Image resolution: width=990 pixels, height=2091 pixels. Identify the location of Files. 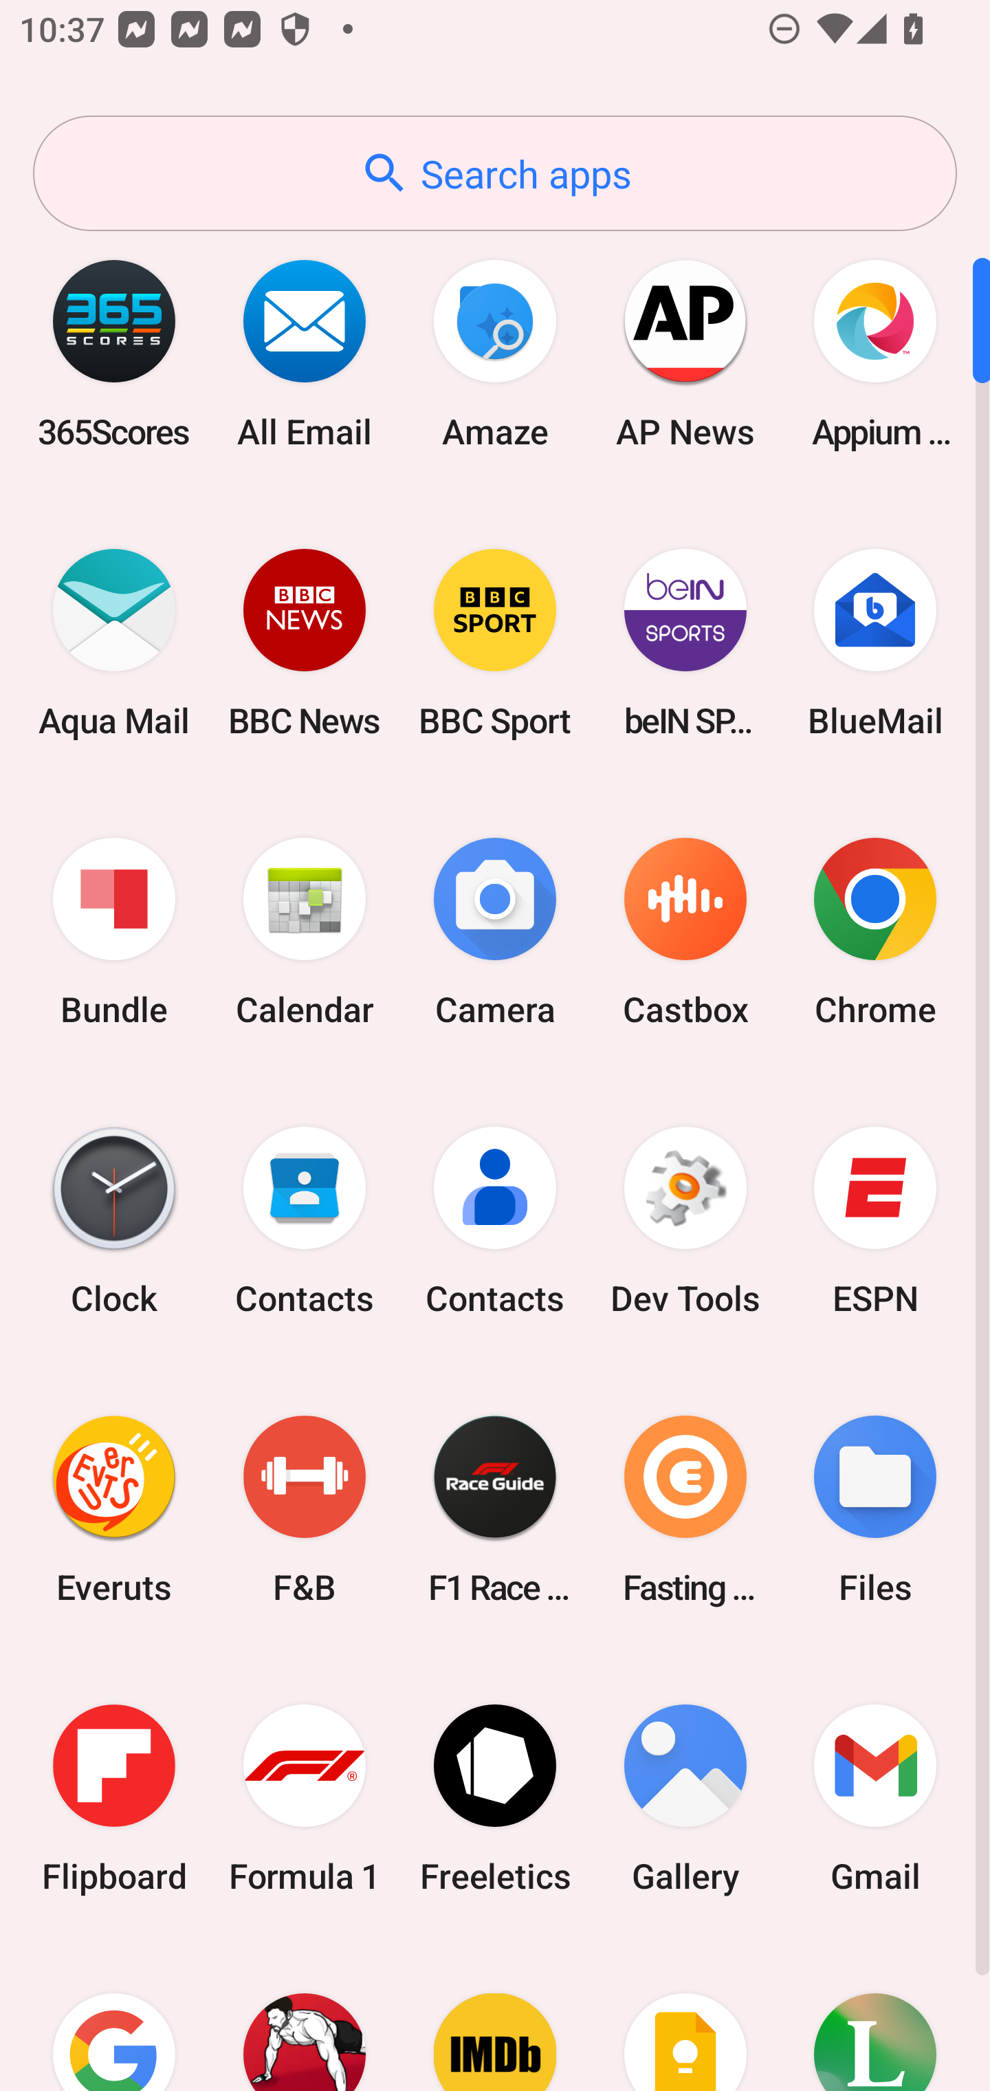
(875, 1509).